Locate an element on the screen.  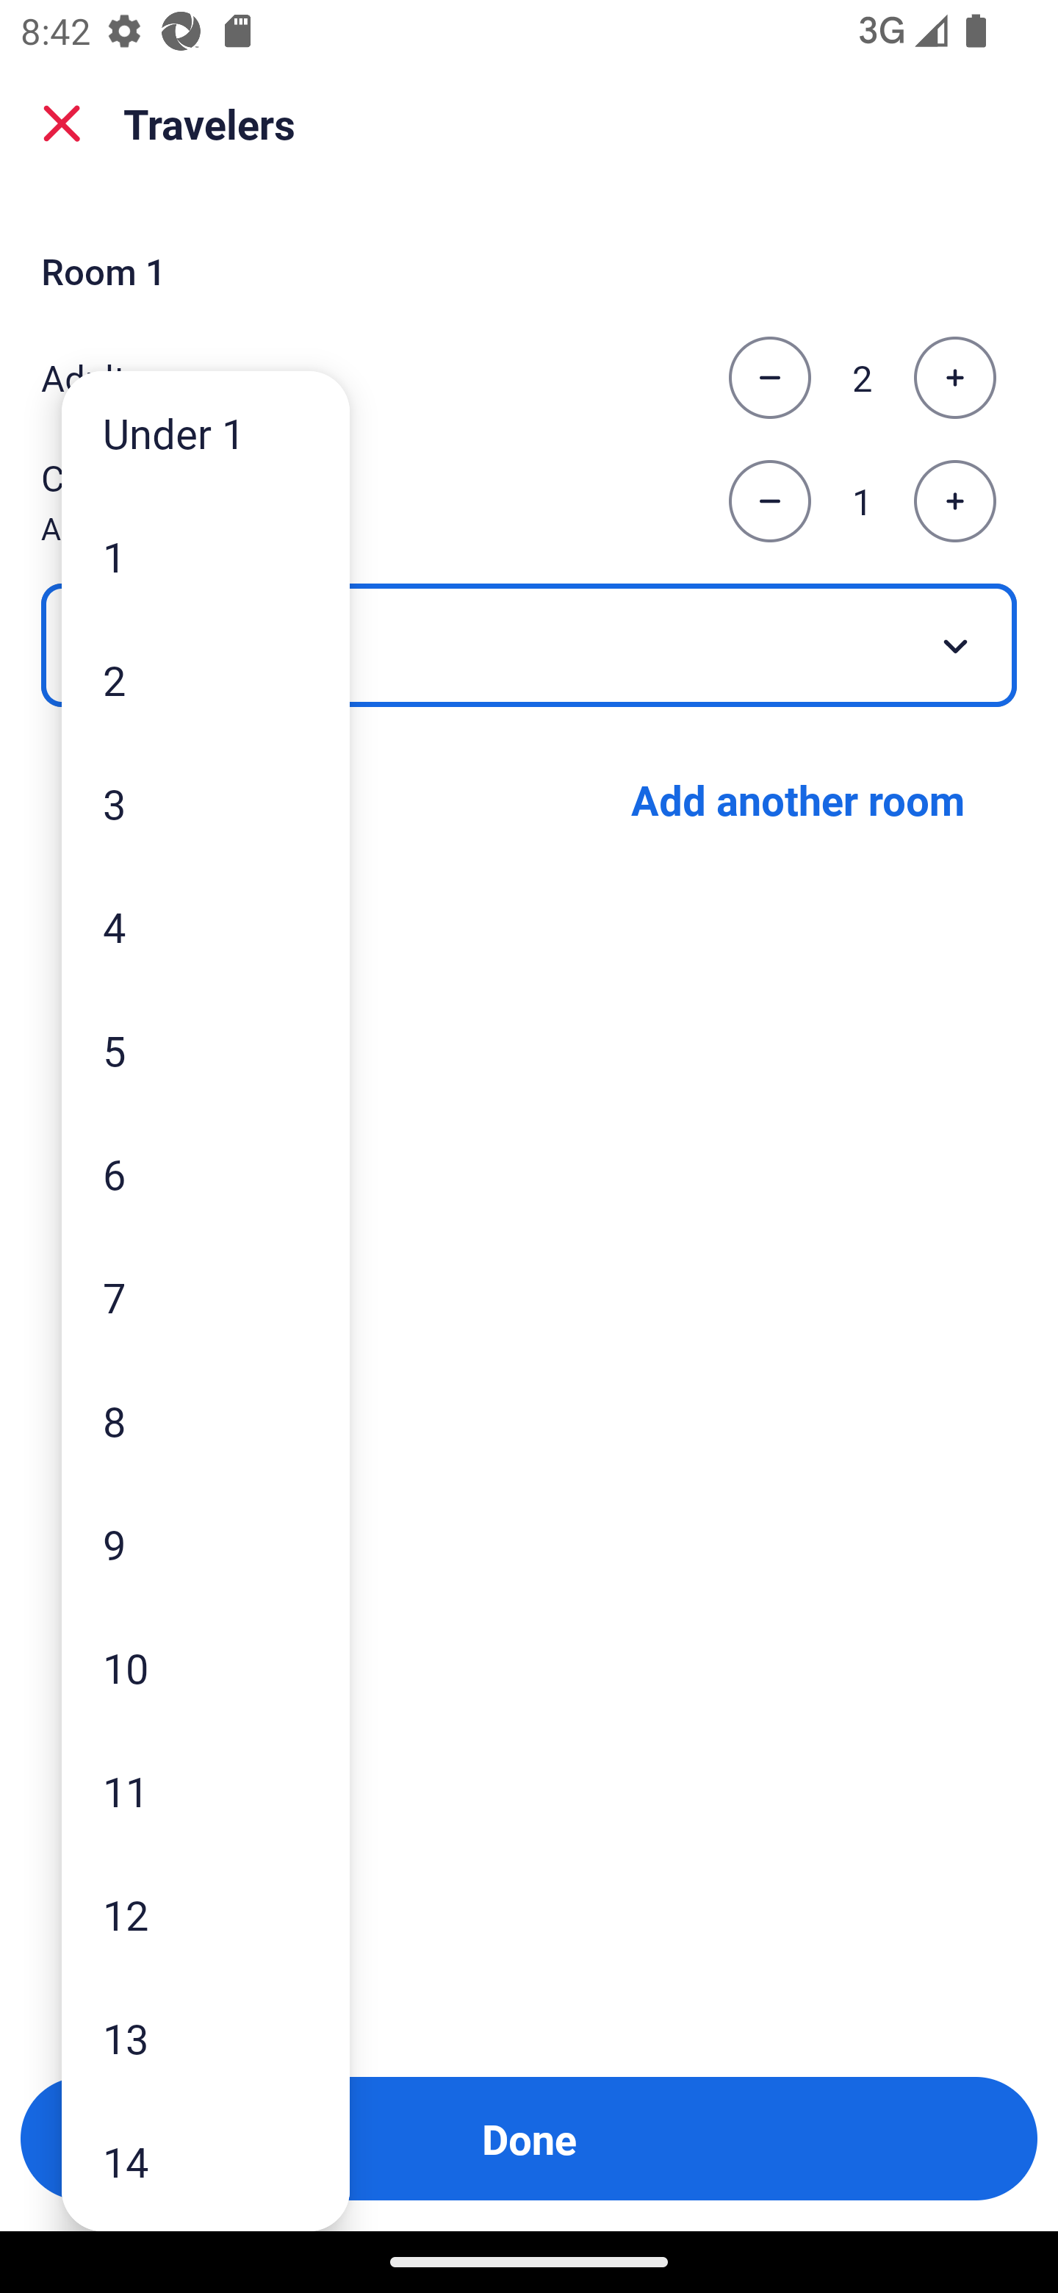
11 is located at coordinates (206, 1790).